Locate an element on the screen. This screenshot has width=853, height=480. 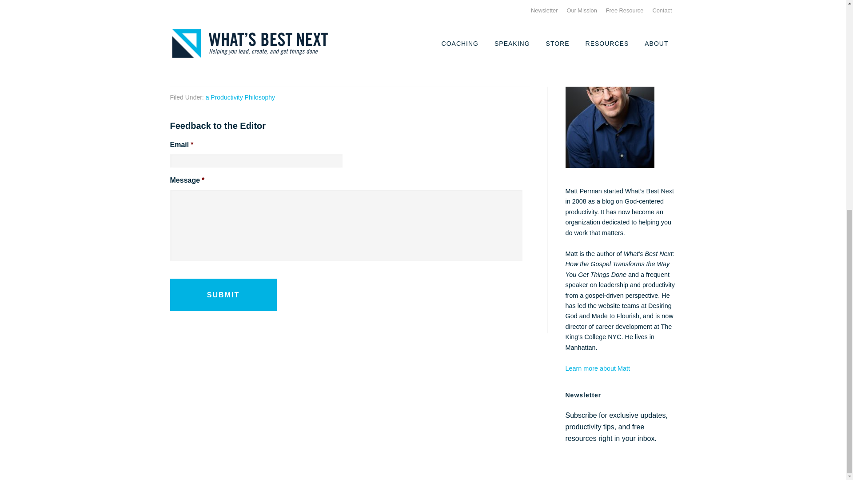
Submit is located at coordinates (223, 295).